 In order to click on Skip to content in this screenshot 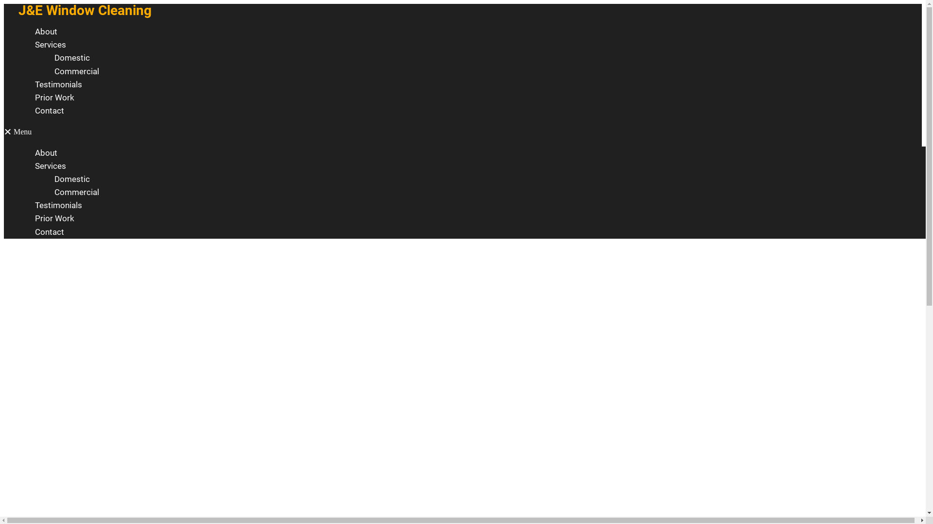, I will do `click(4, 4)`.